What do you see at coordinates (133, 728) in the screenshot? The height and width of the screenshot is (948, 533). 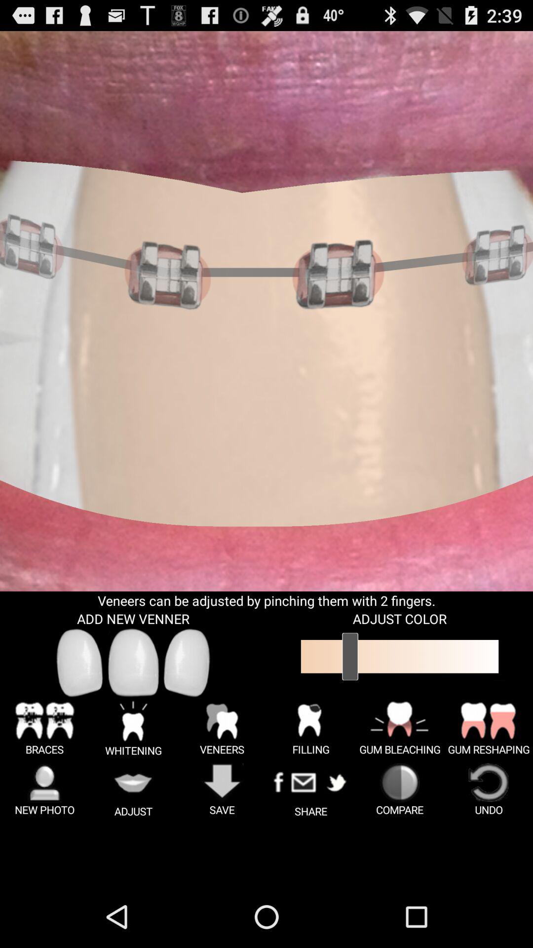 I see `click on the button which is next to the braces` at bounding box center [133, 728].